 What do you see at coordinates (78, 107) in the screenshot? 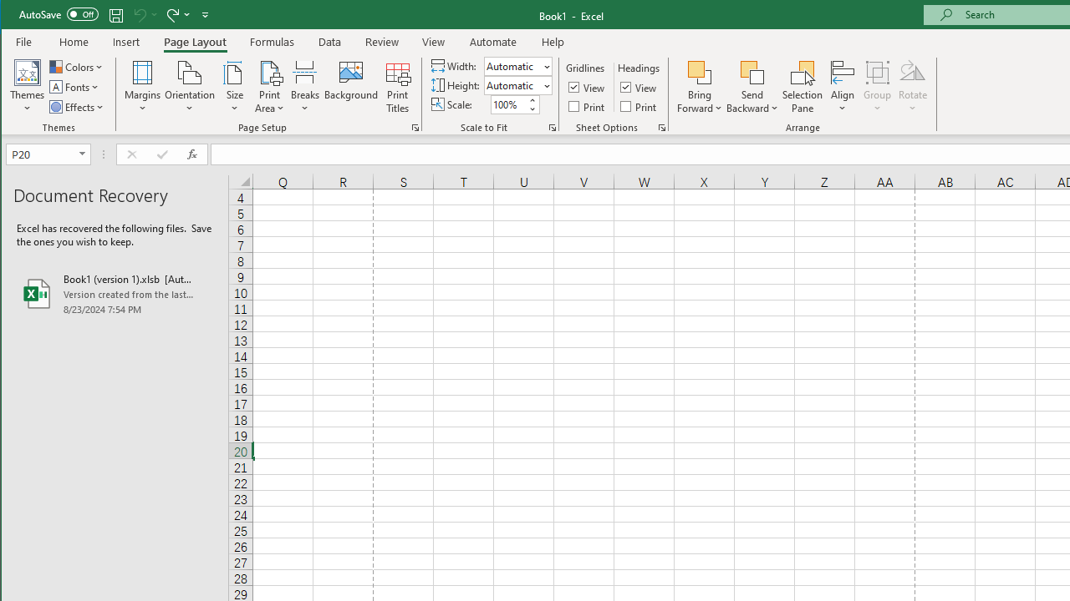
I see `Effects` at bounding box center [78, 107].